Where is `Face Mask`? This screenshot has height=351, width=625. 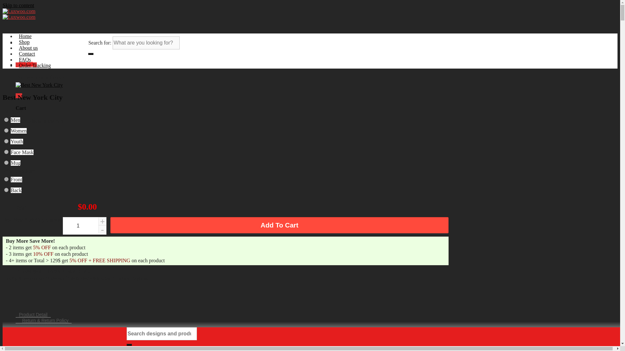
Face Mask is located at coordinates (7, 152).